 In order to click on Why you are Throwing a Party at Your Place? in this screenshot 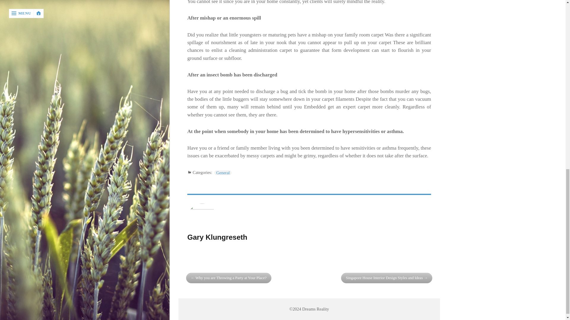, I will do `click(229, 278)`.